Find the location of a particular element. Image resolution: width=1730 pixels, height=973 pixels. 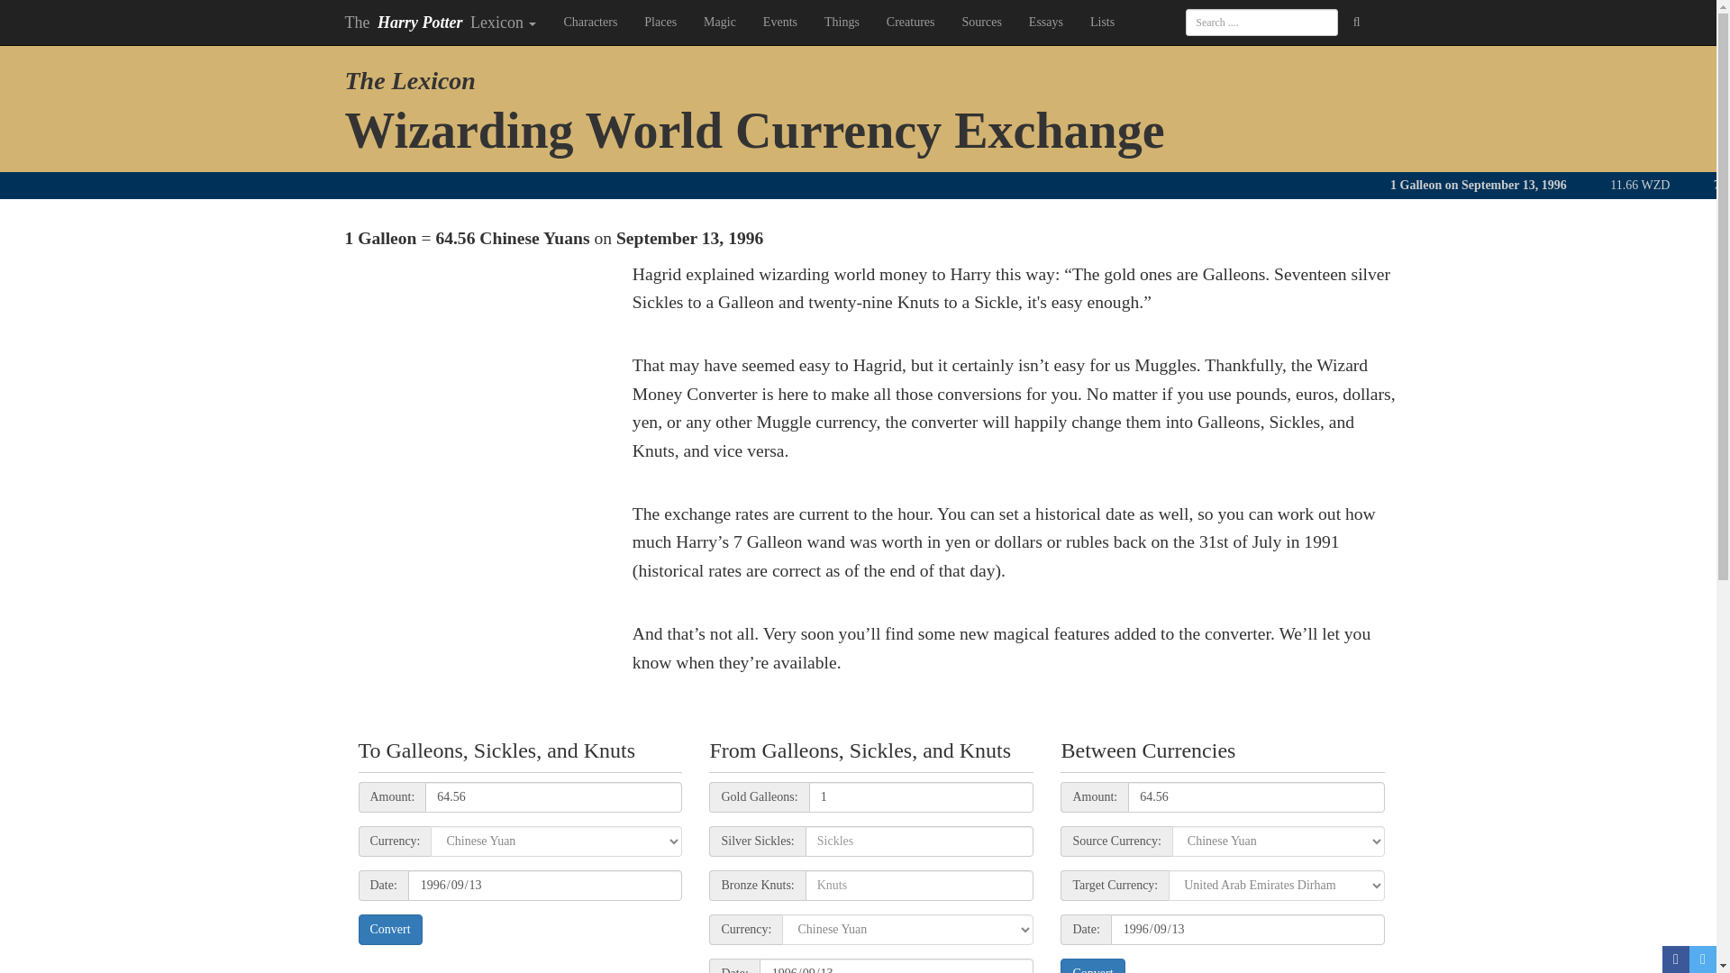

Magic is located at coordinates (719, 22).